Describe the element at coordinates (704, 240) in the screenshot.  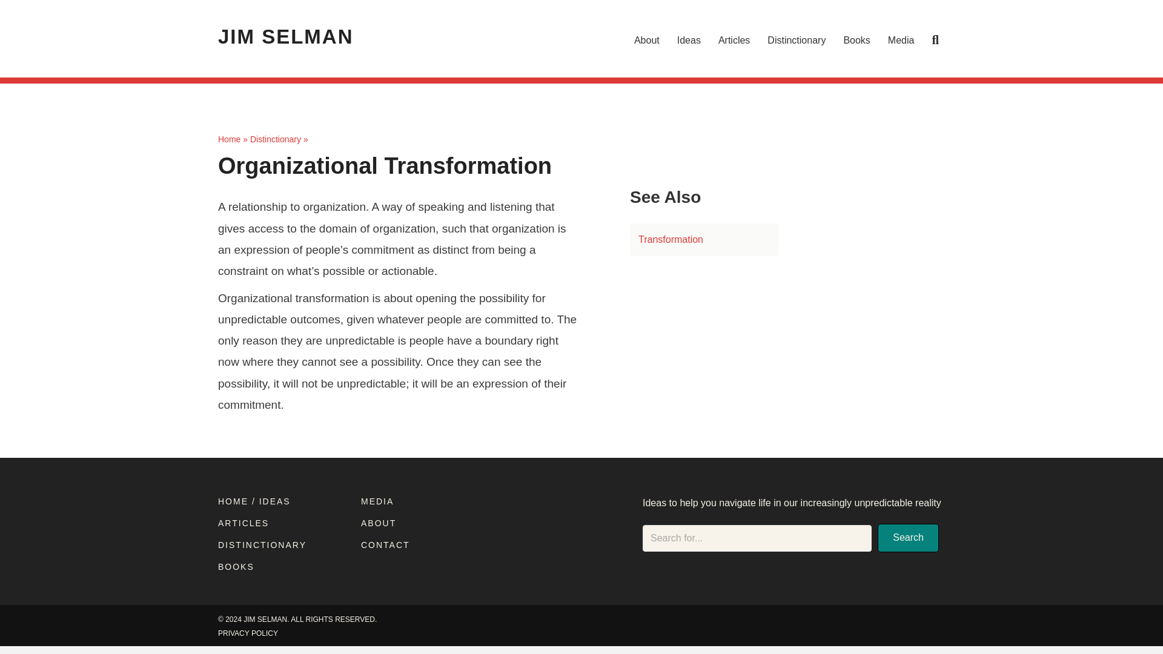
I see `Transformation` at that location.